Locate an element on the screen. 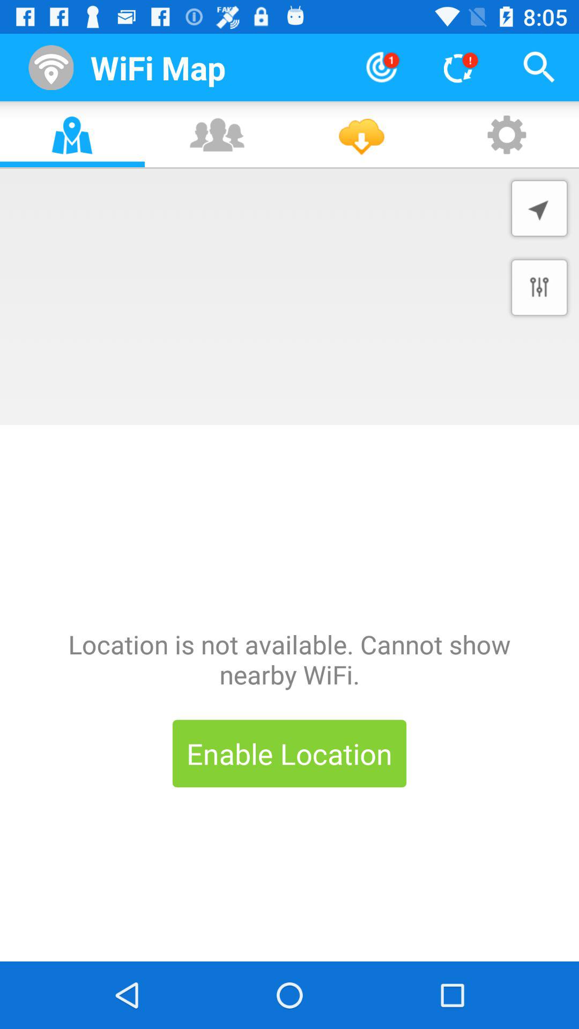 This screenshot has width=579, height=1029. settings is located at coordinates (539, 287).